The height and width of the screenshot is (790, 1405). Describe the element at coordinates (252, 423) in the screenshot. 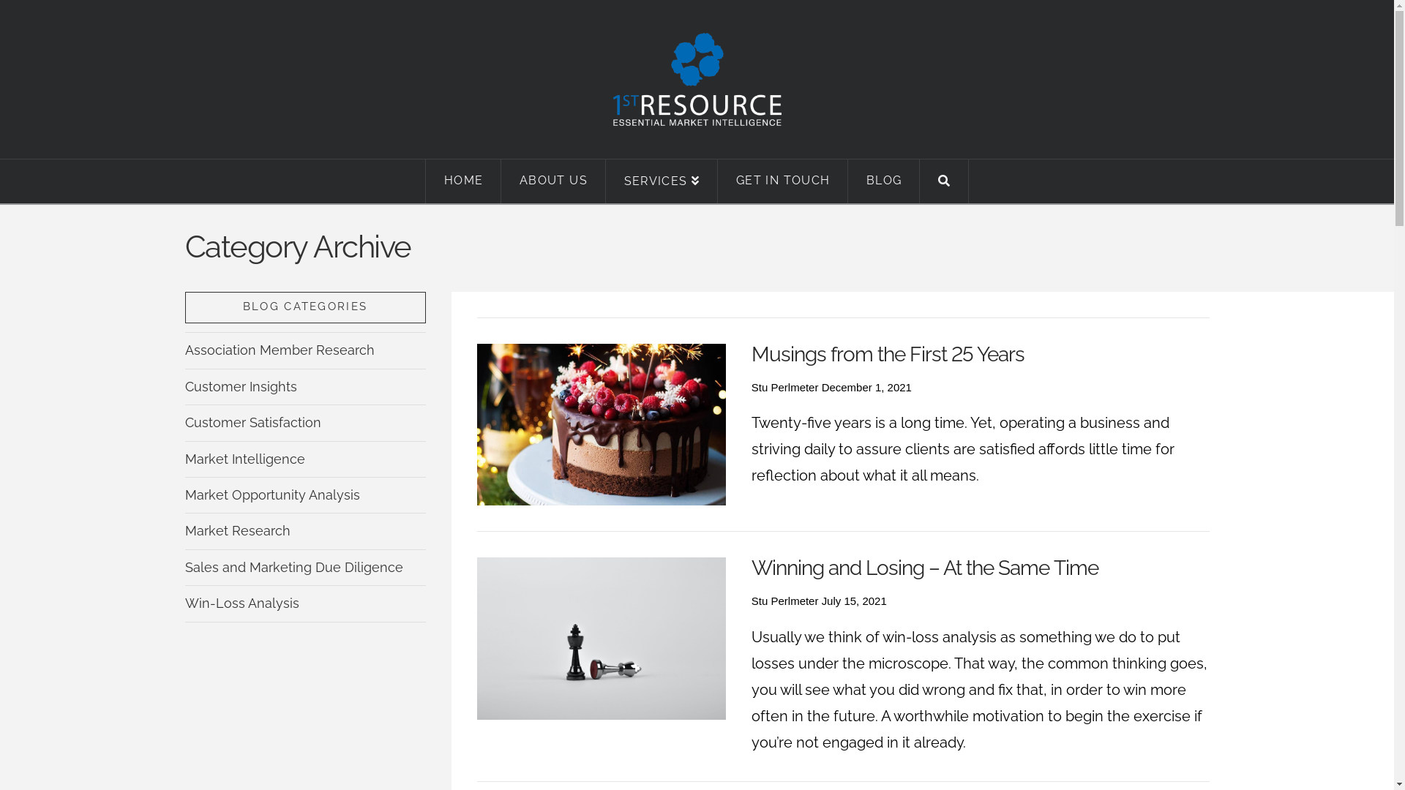

I see `Customer Satisfaction` at that location.